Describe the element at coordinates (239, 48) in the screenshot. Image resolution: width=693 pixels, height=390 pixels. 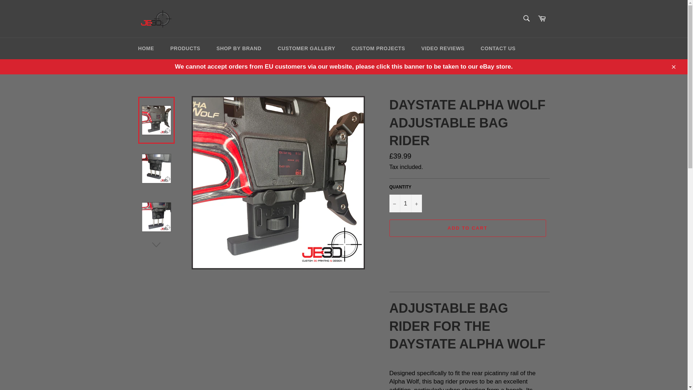
I see `SHOP BY BRAND` at that location.